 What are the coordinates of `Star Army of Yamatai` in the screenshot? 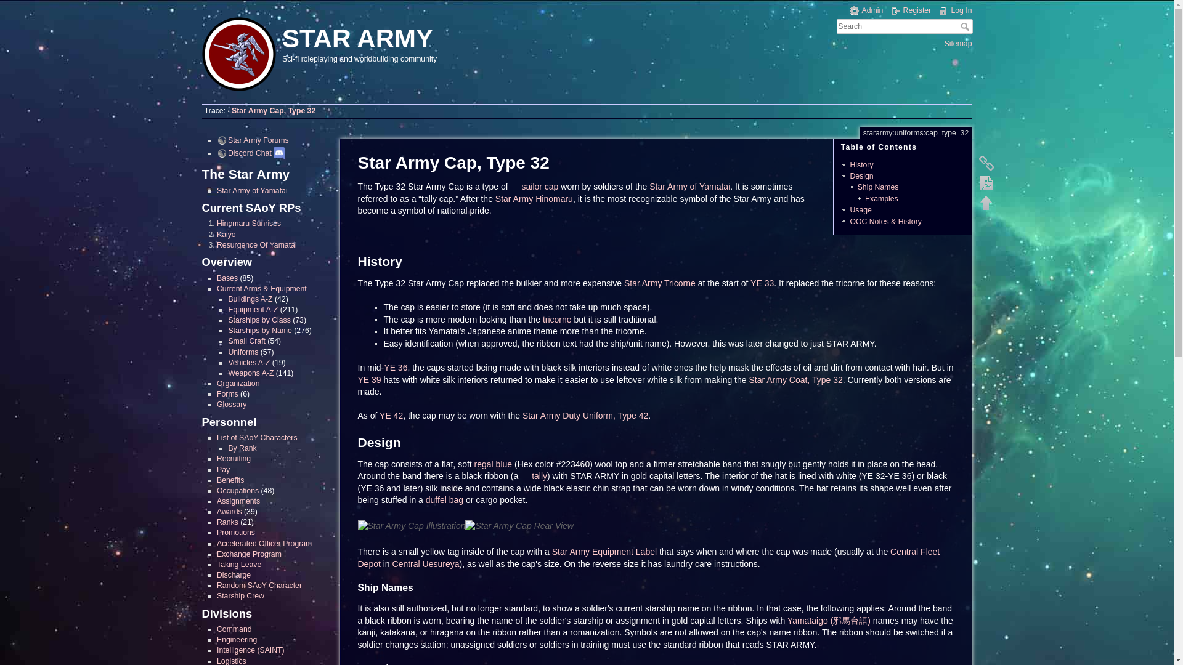 It's located at (251, 191).